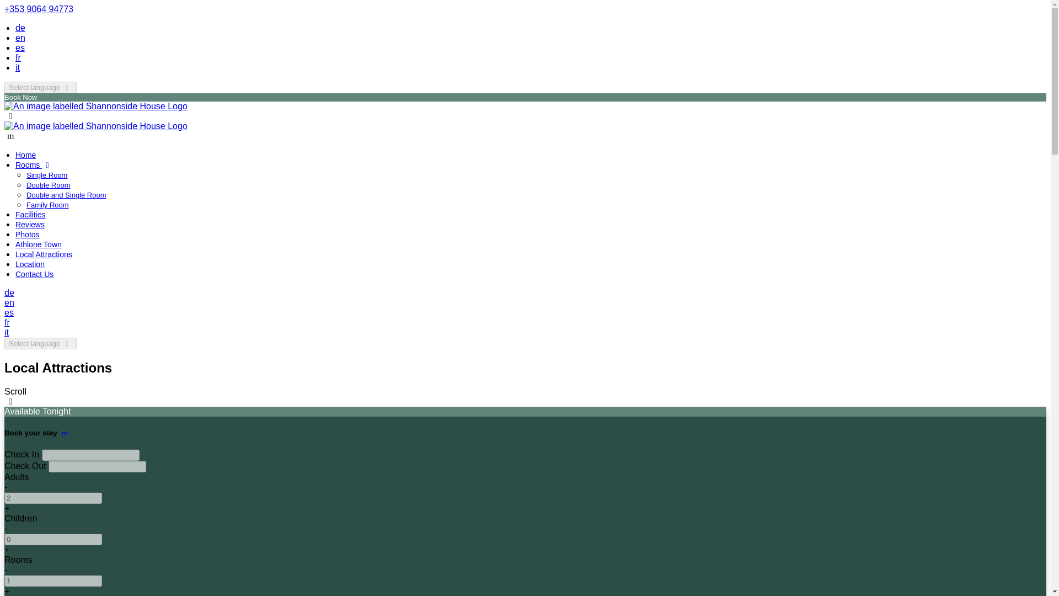  I want to click on Photos, so click(28, 234).